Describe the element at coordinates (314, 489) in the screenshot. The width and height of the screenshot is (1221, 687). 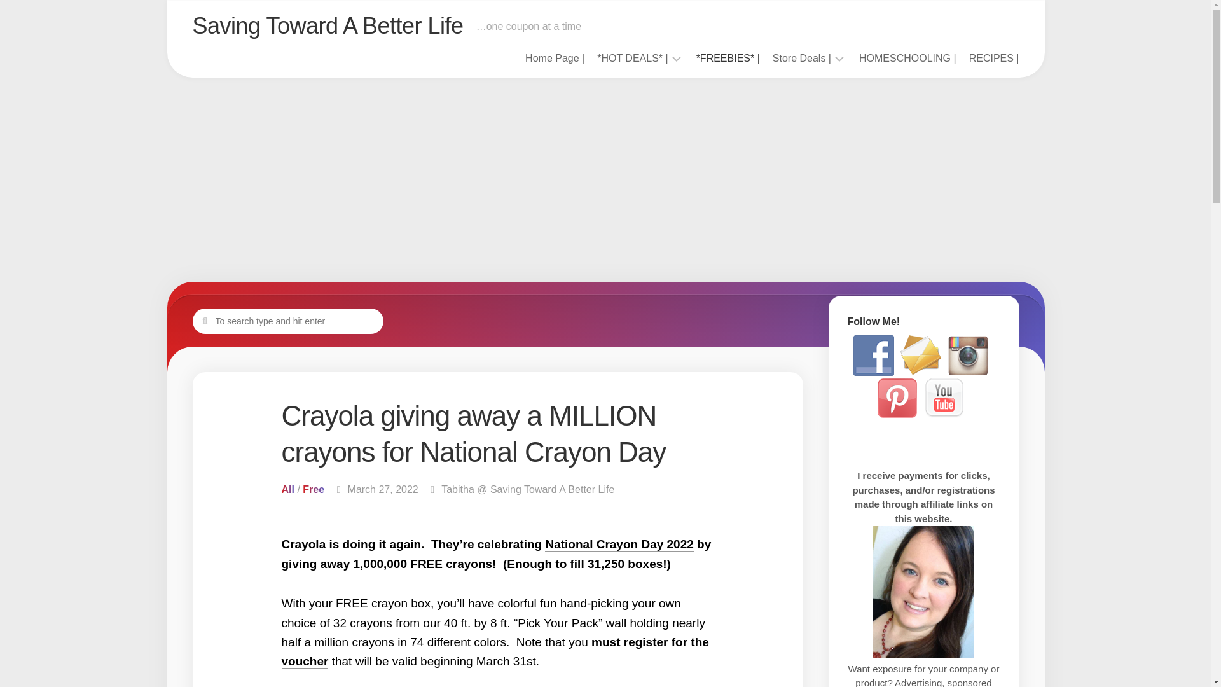
I see `Free` at that location.